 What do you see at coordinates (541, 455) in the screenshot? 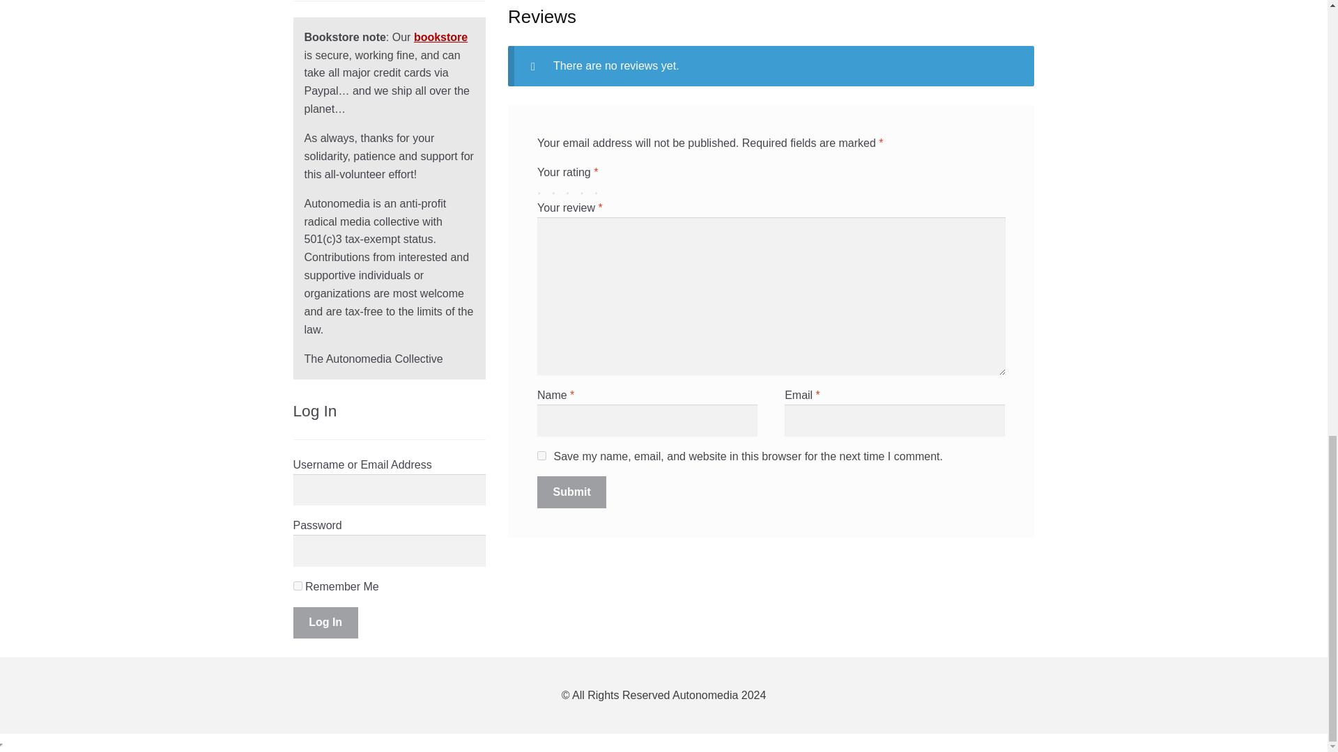
I see `yes` at bounding box center [541, 455].